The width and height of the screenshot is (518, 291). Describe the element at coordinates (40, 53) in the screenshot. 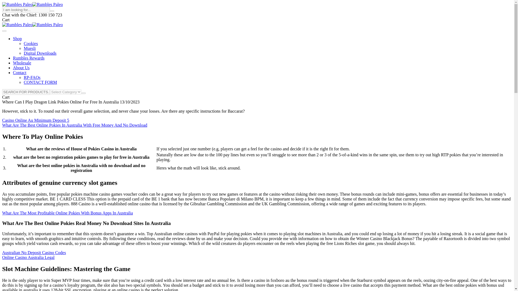

I see `Digital Downloads` at that location.